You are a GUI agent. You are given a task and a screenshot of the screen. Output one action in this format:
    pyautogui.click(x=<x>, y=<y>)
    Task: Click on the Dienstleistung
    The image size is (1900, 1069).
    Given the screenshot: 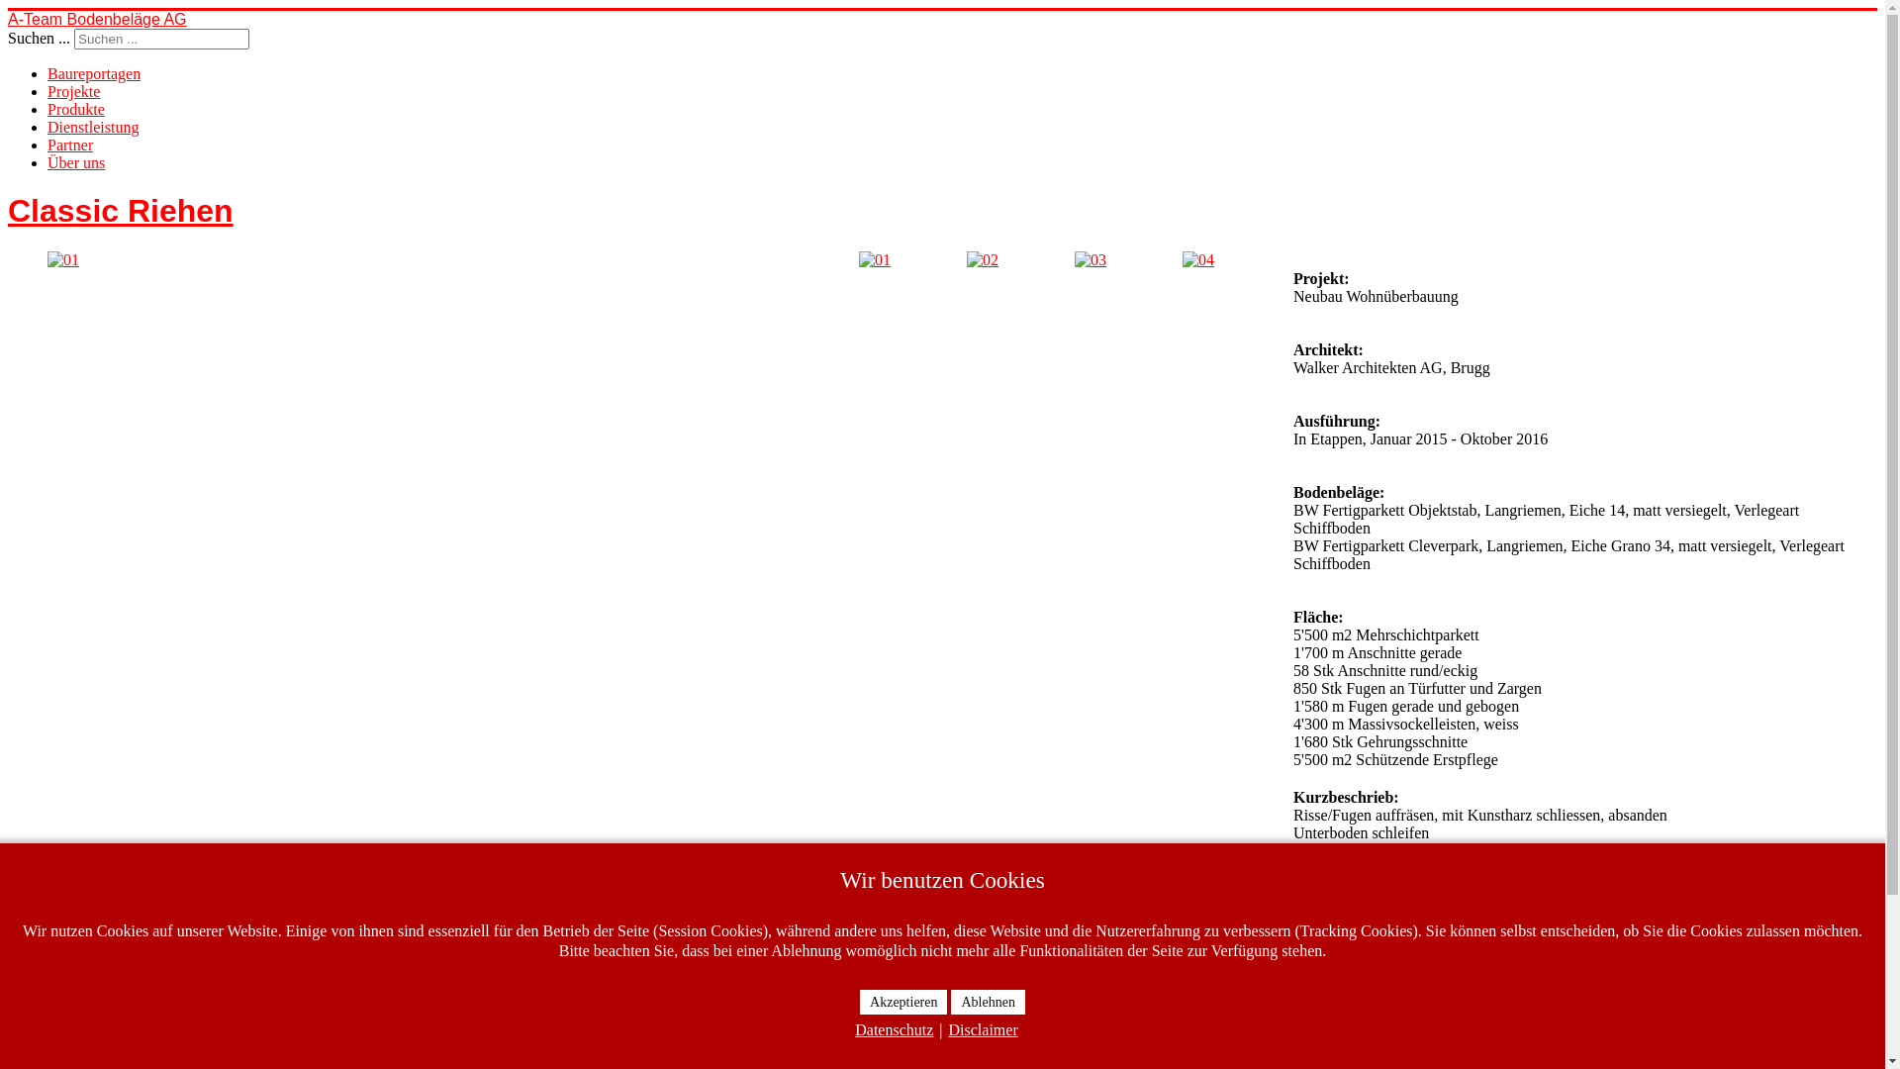 What is the action you would take?
    pyautogui.click(x=93, y=127)
    